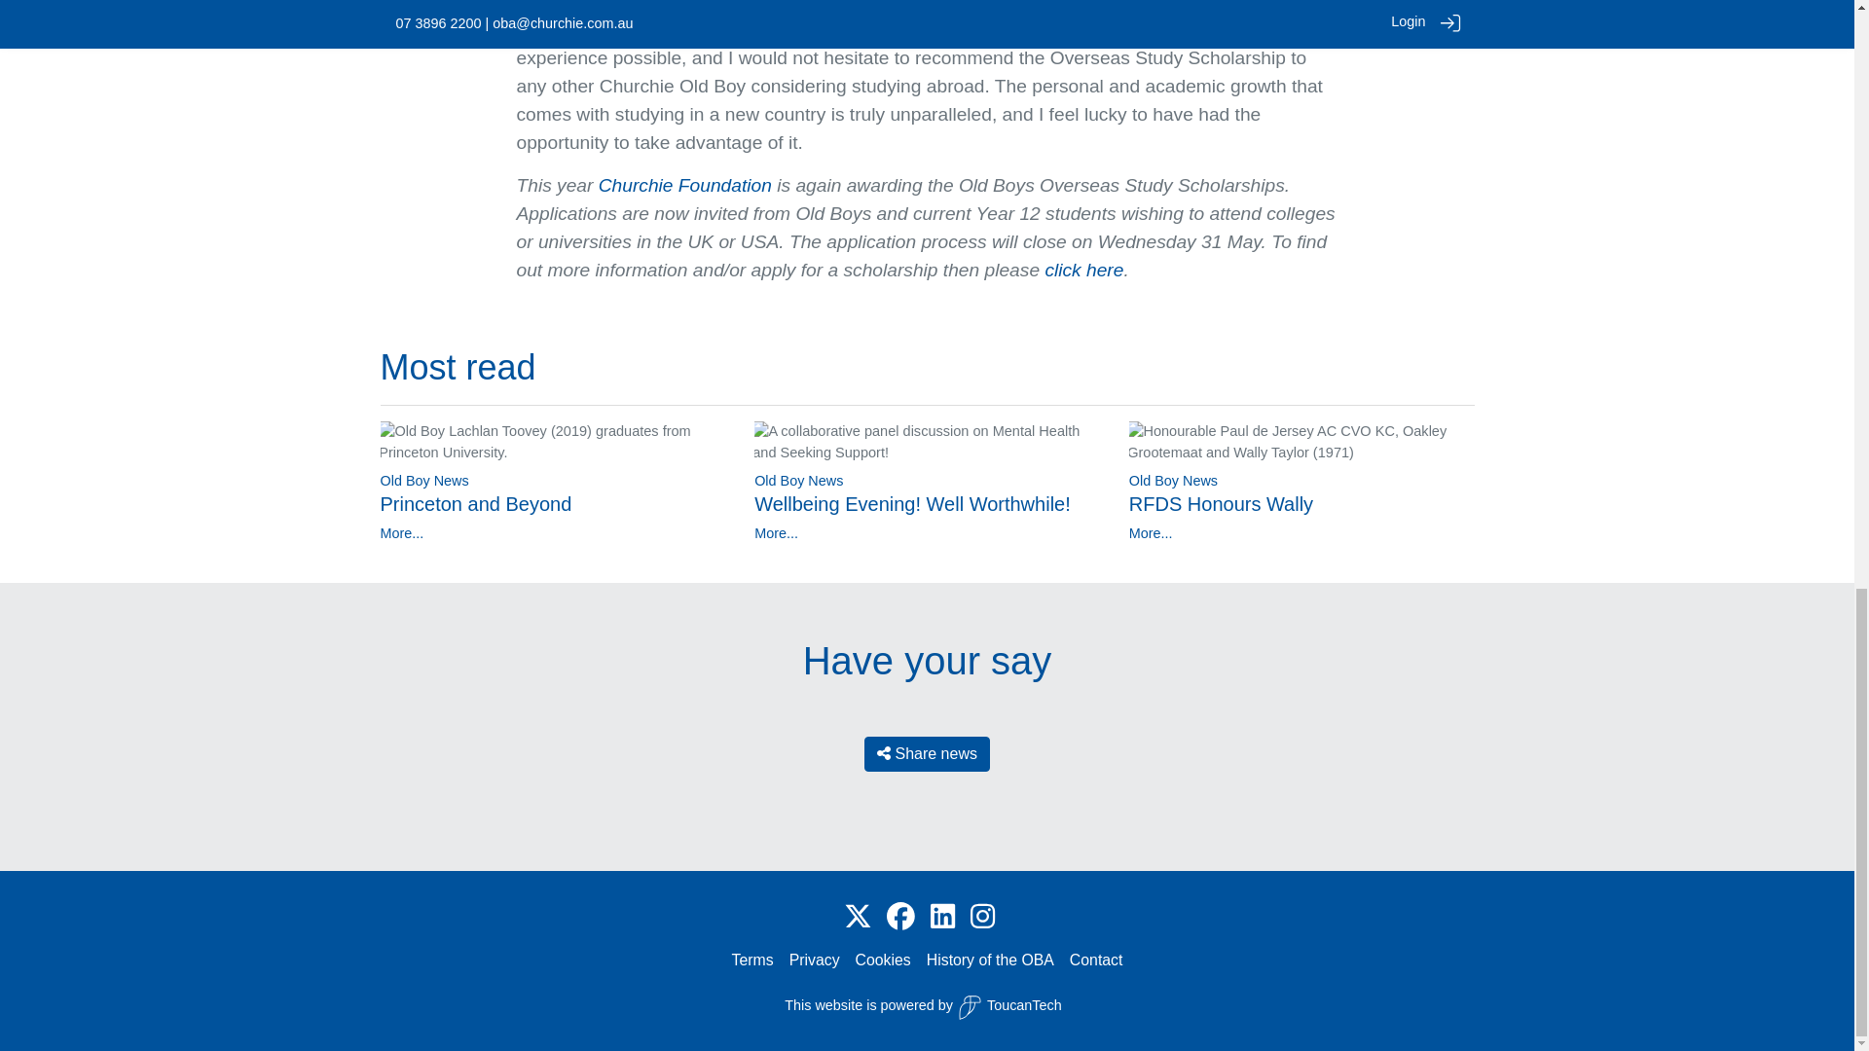 This screenshot has width=1869, height=1051. What do you see at coordinates (900, 917) in the screenshot?
I see `Facebook` at bounding box center [900, 917].